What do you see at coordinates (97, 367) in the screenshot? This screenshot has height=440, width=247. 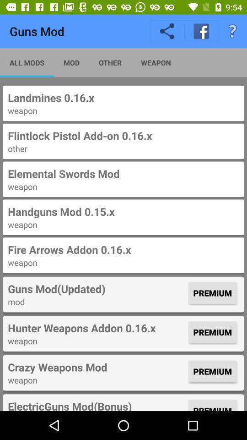 I see `press the item above weapon icon` at bounding box center [97, 367].